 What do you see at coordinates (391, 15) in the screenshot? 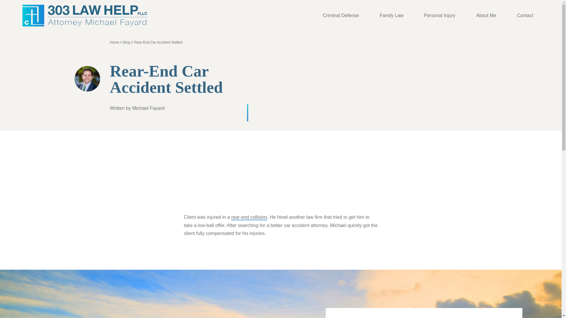
I see `Family Law` at bounding box center [391, 15].